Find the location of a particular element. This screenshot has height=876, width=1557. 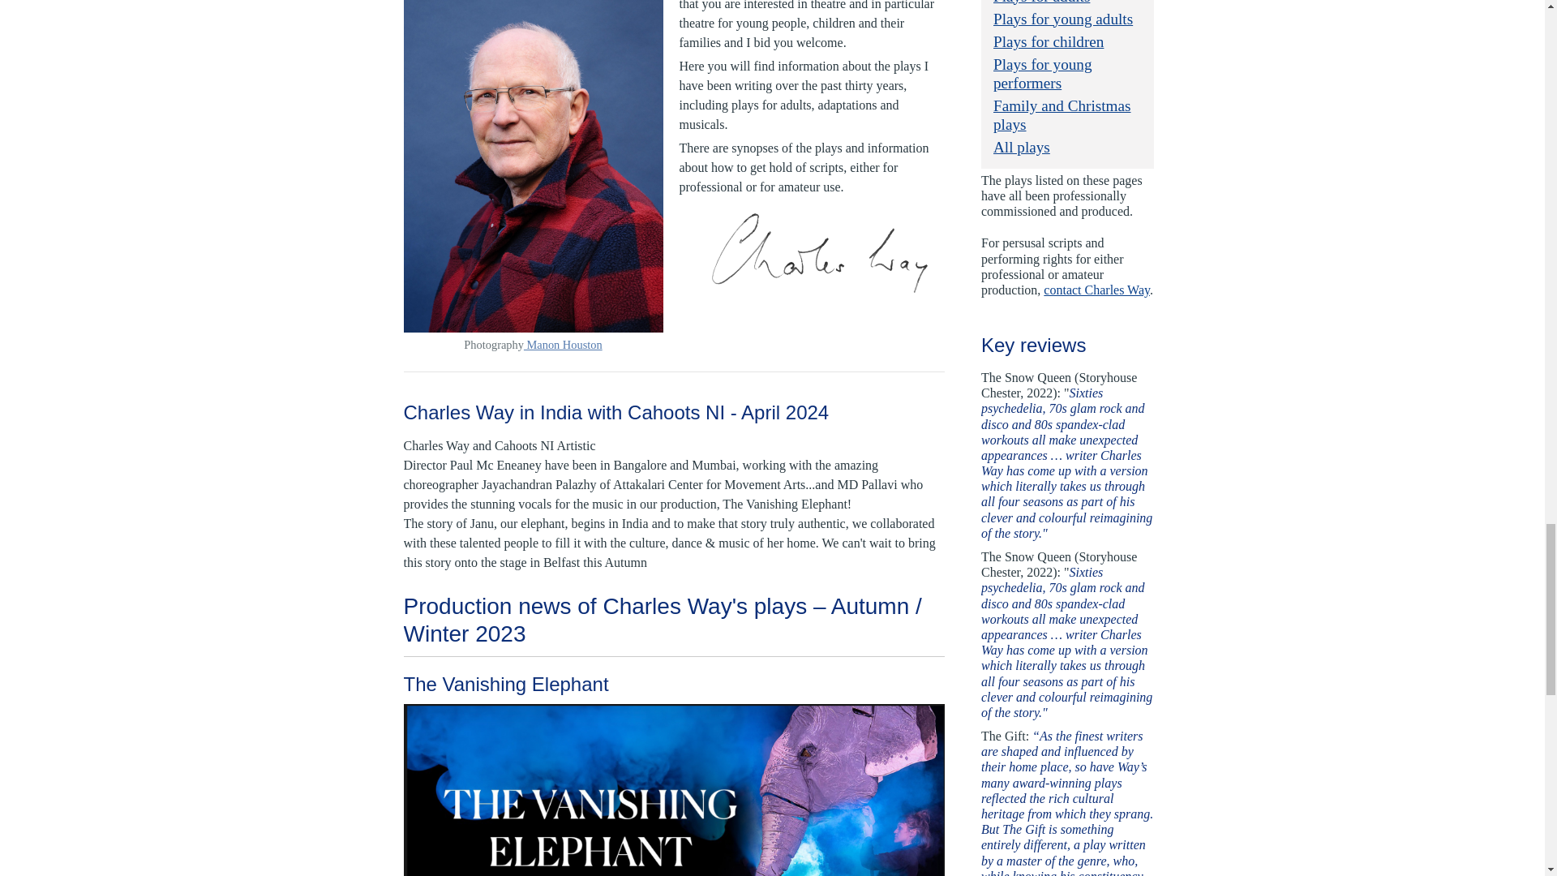

Plays for children is located at coordinates (1048, 41).